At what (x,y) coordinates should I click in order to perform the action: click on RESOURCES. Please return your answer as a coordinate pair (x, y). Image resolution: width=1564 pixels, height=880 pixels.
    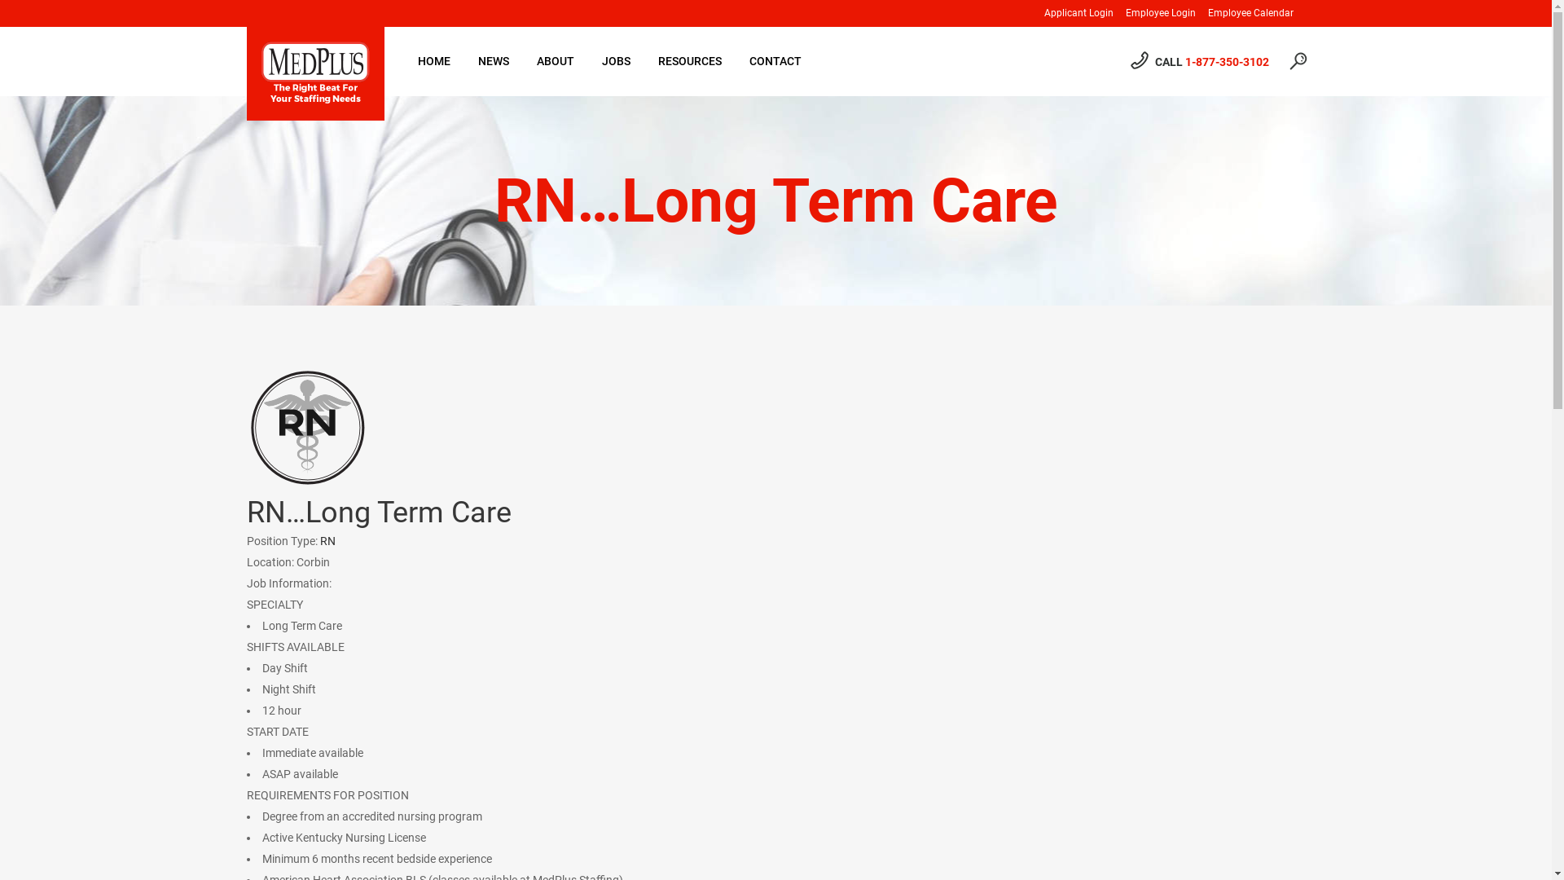
    Looking at the image, I should click on (689, 62).